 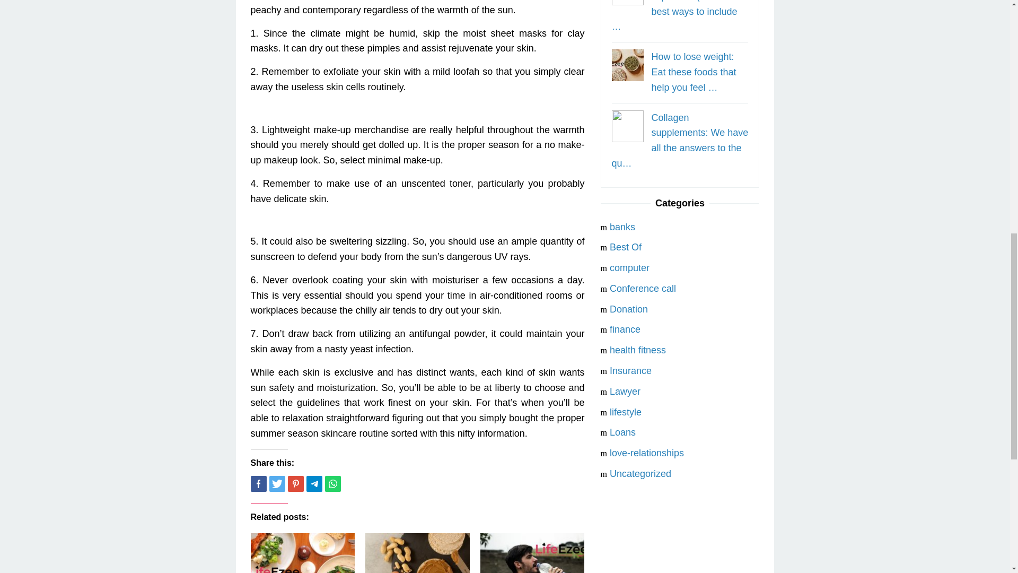 I want to click on Tweet this, so click(x=277, y=484).